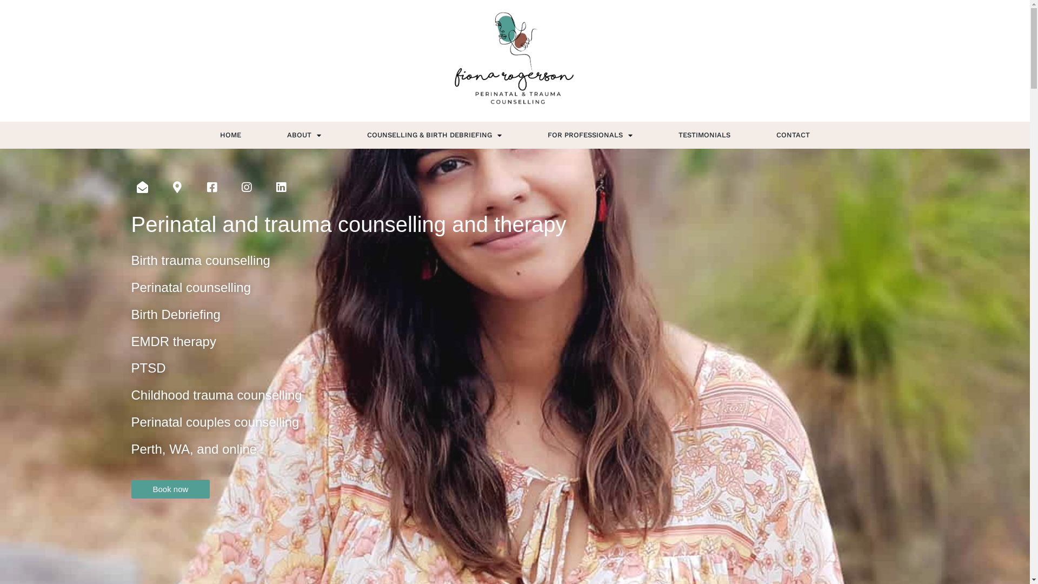 The width and height of the screenshot is (1038, 584). Describe the element at coordinates (793, 135) in the screenshot. I see `CONTACT` at that location.